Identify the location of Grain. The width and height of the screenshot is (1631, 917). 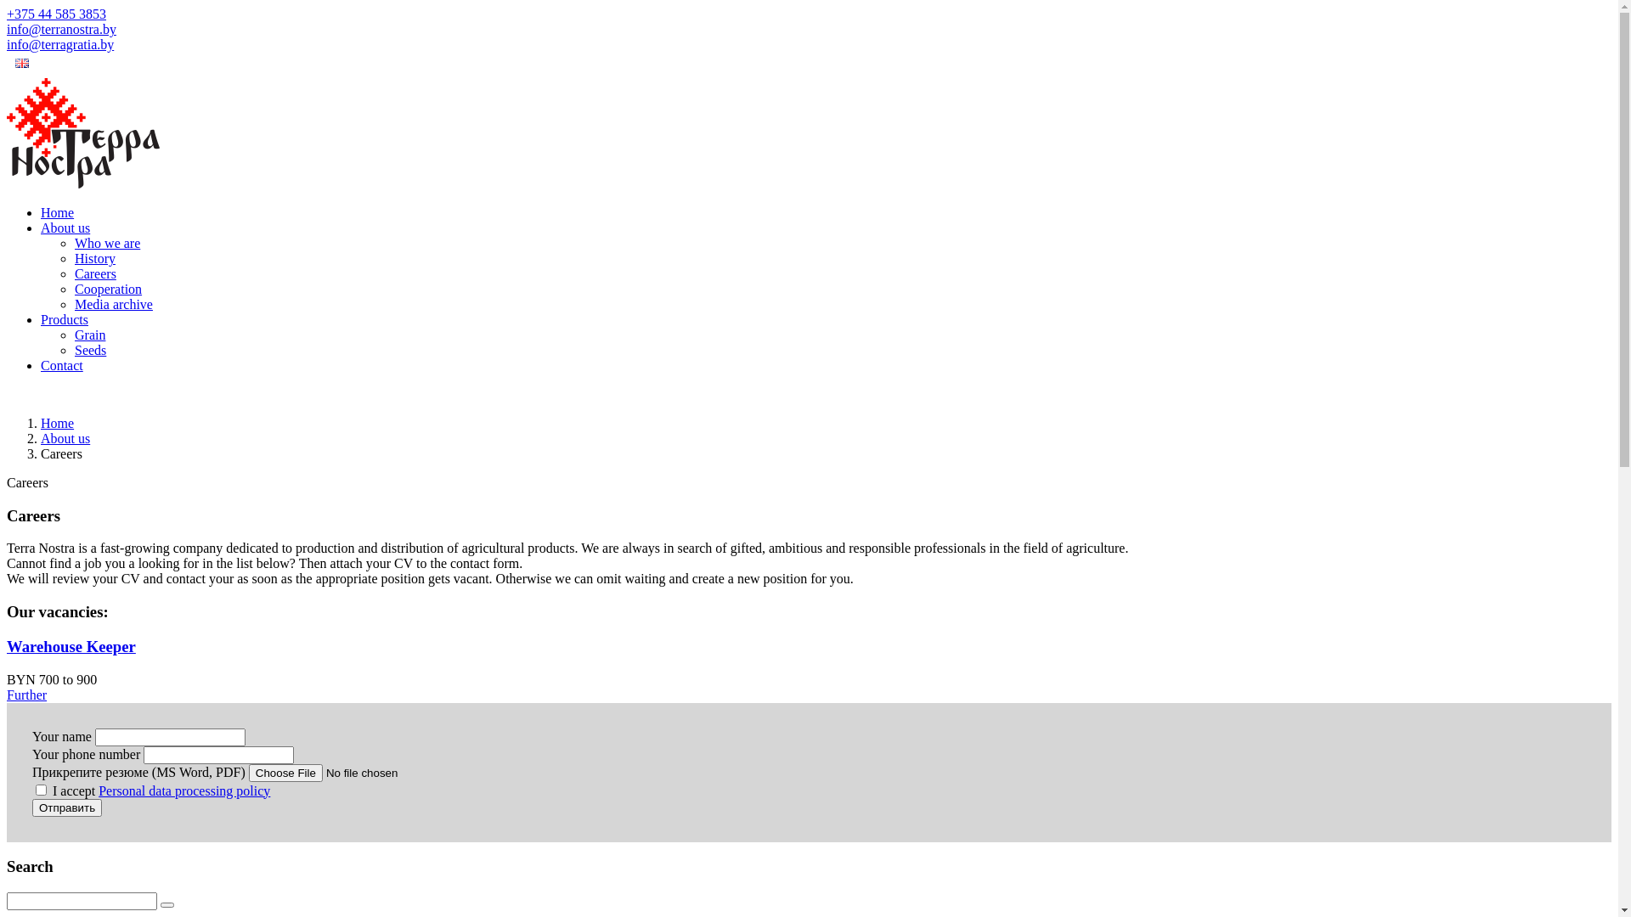
(90, 335).